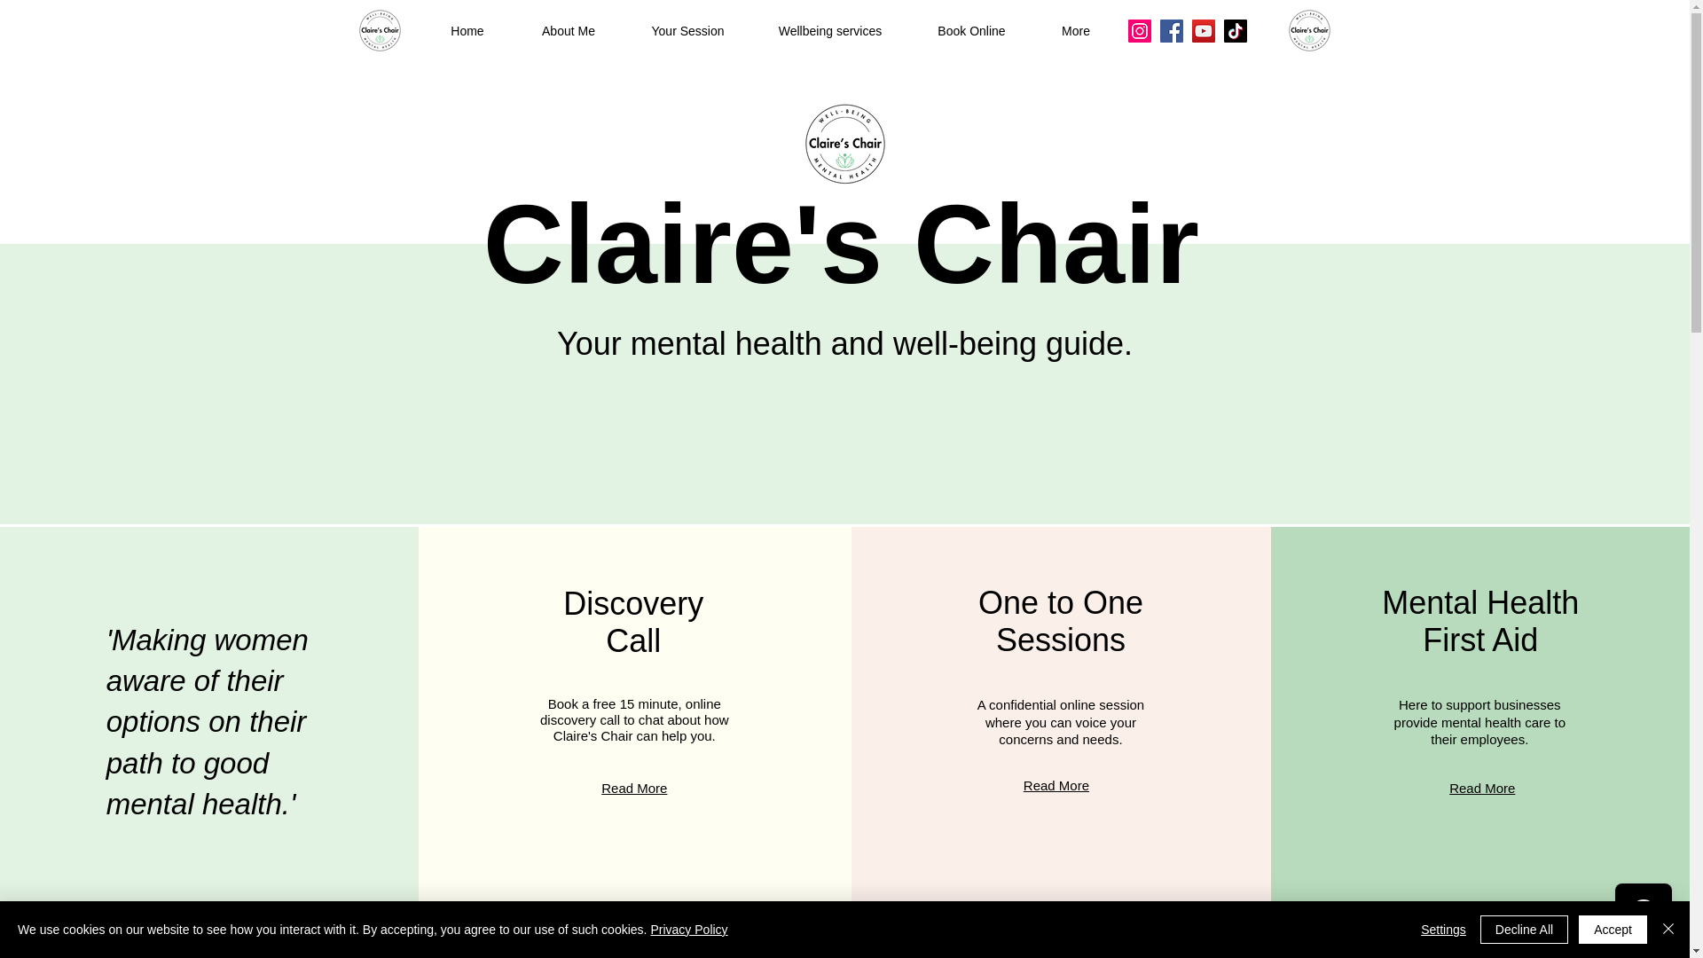 Image resolution: width=1703 pixels, height=958 pixels. What do you see at coordinates (1613, 930) in the screenshot?
I see `Accept` at bounding box center [1613, 930].